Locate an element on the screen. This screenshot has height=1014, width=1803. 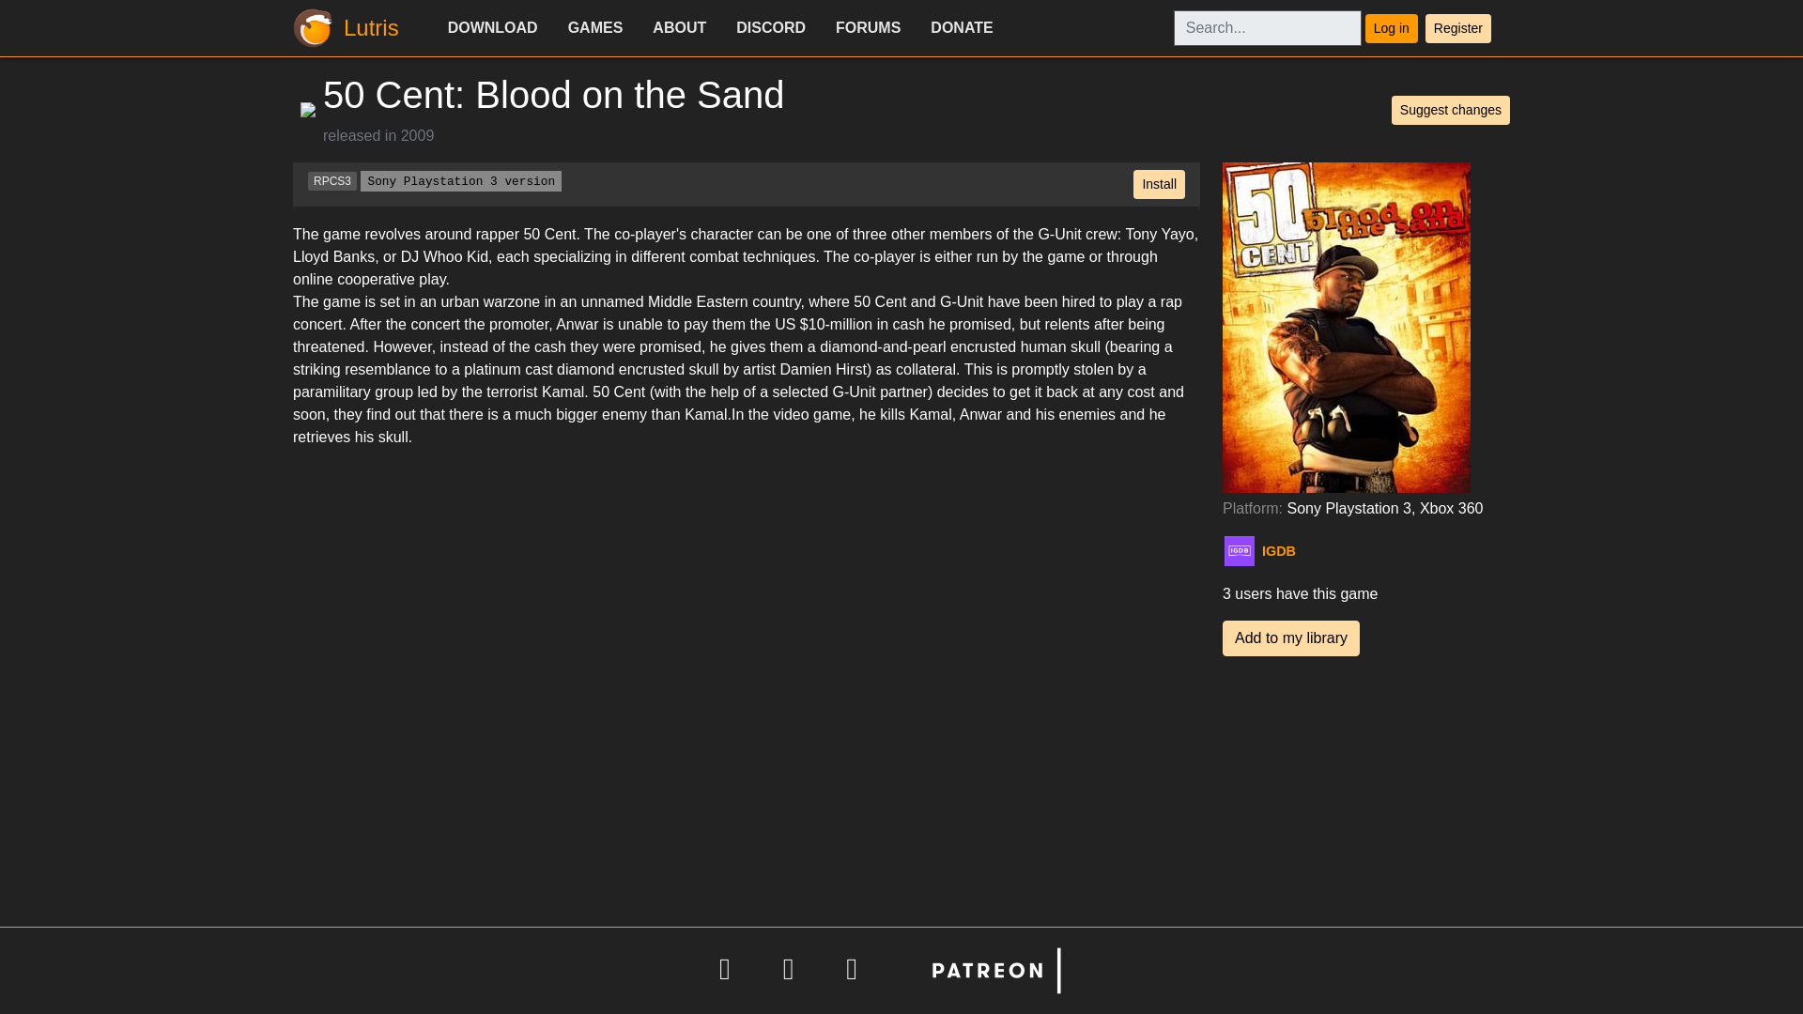
Install is located at coordinates (1159, 184).